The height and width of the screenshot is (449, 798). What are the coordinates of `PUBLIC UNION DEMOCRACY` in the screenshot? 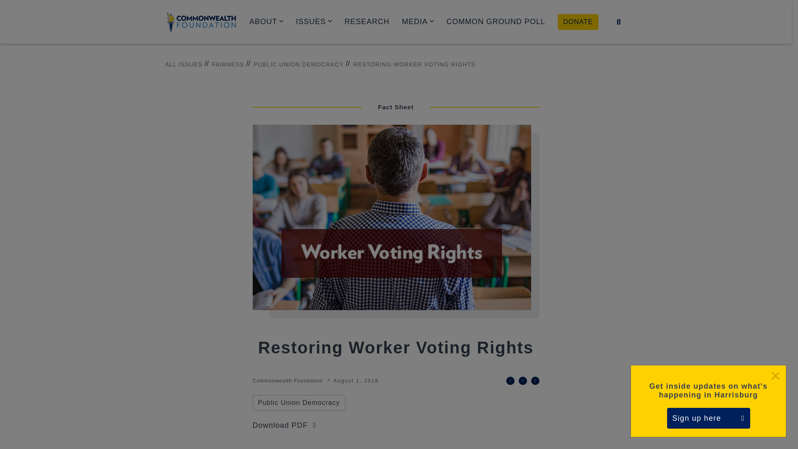 It's located at (294, 64).